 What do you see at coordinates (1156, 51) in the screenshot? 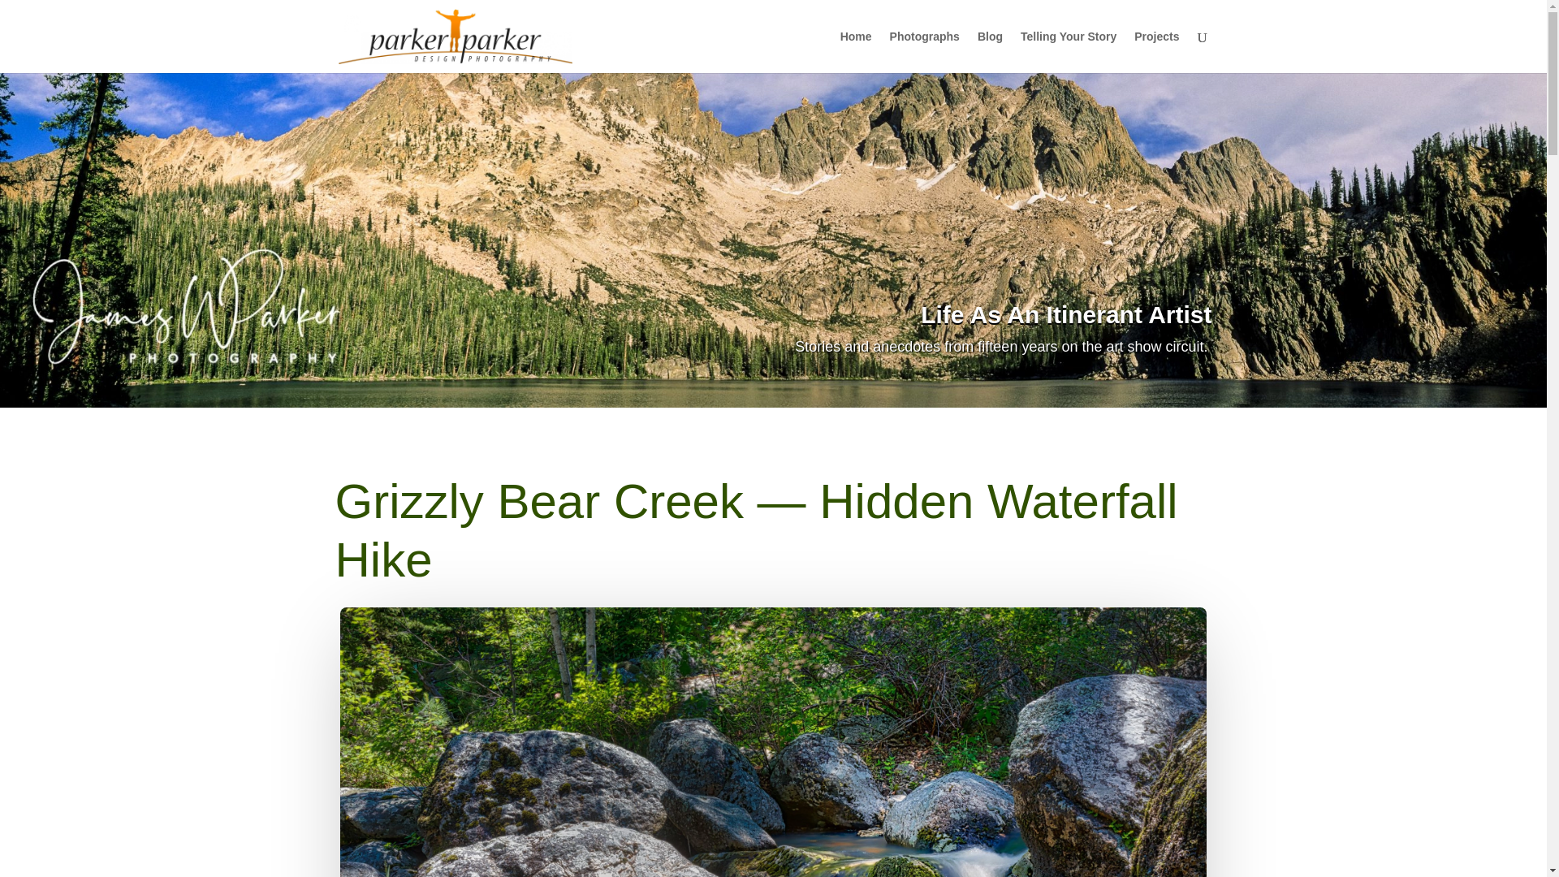
I see `Projects` at bounding box center [1156, 51].